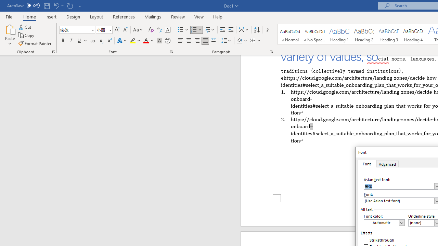 This screenshot has width=438, height=246. I want to click on Phonetic Guide..., so click(159, 30).